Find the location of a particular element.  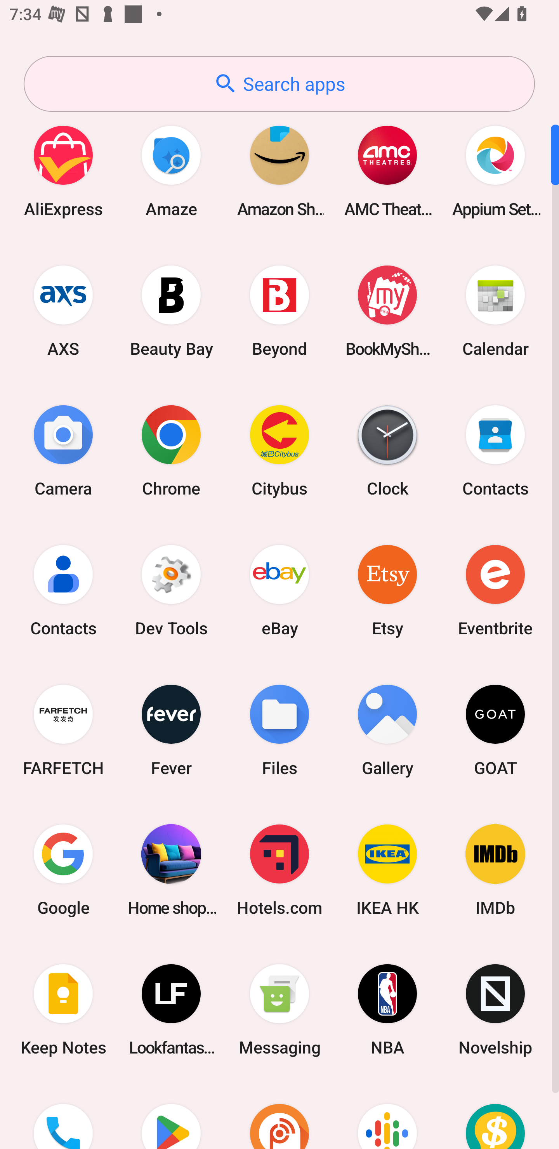

Dev Tools is located at coordinates (171, 590).